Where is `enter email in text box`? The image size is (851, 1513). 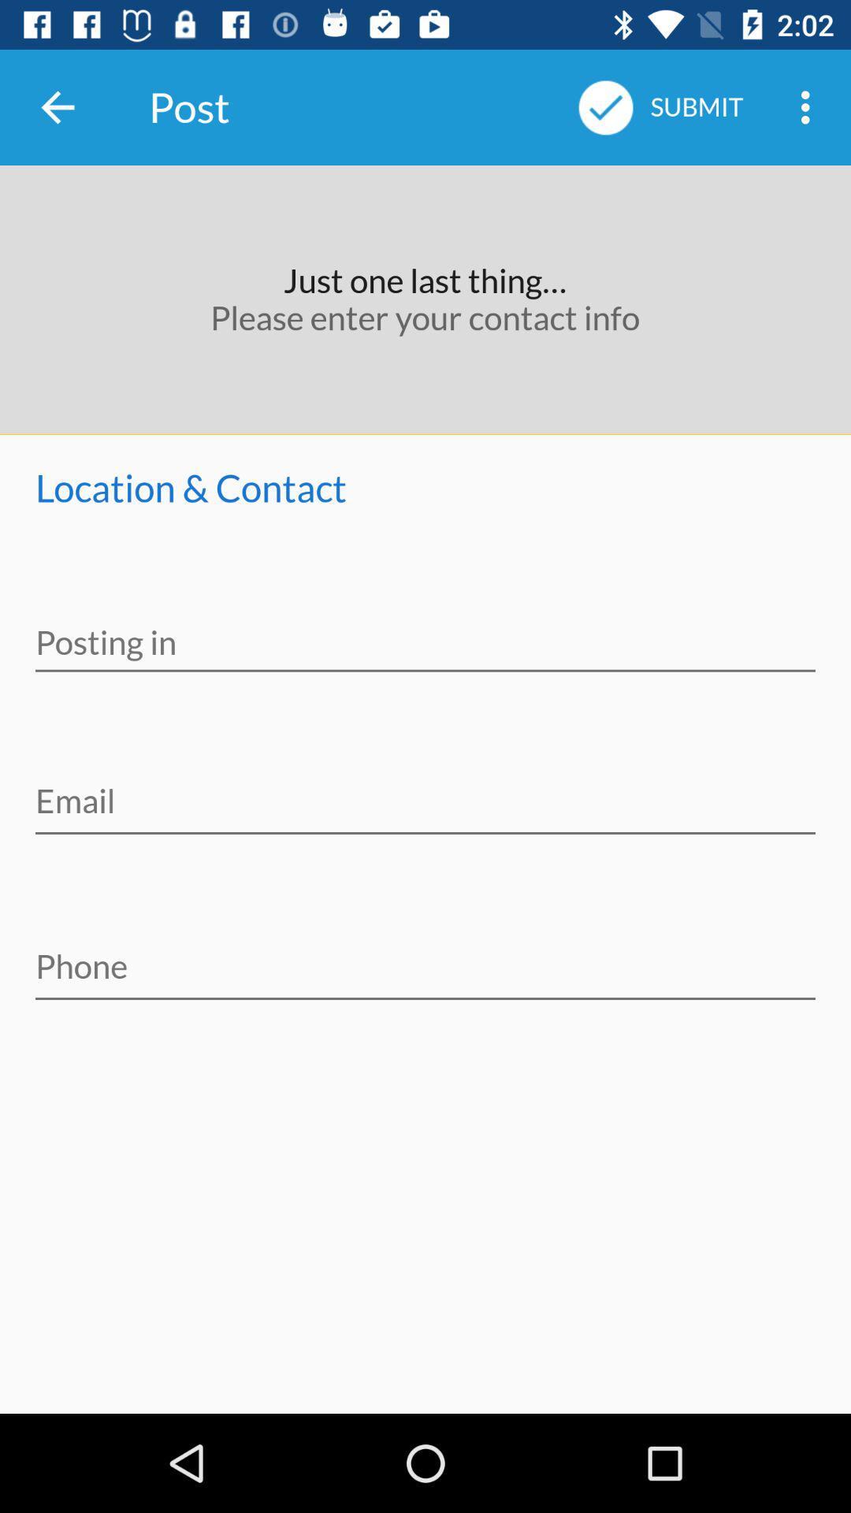 enter email in text box is located at coordinates (425, 790).